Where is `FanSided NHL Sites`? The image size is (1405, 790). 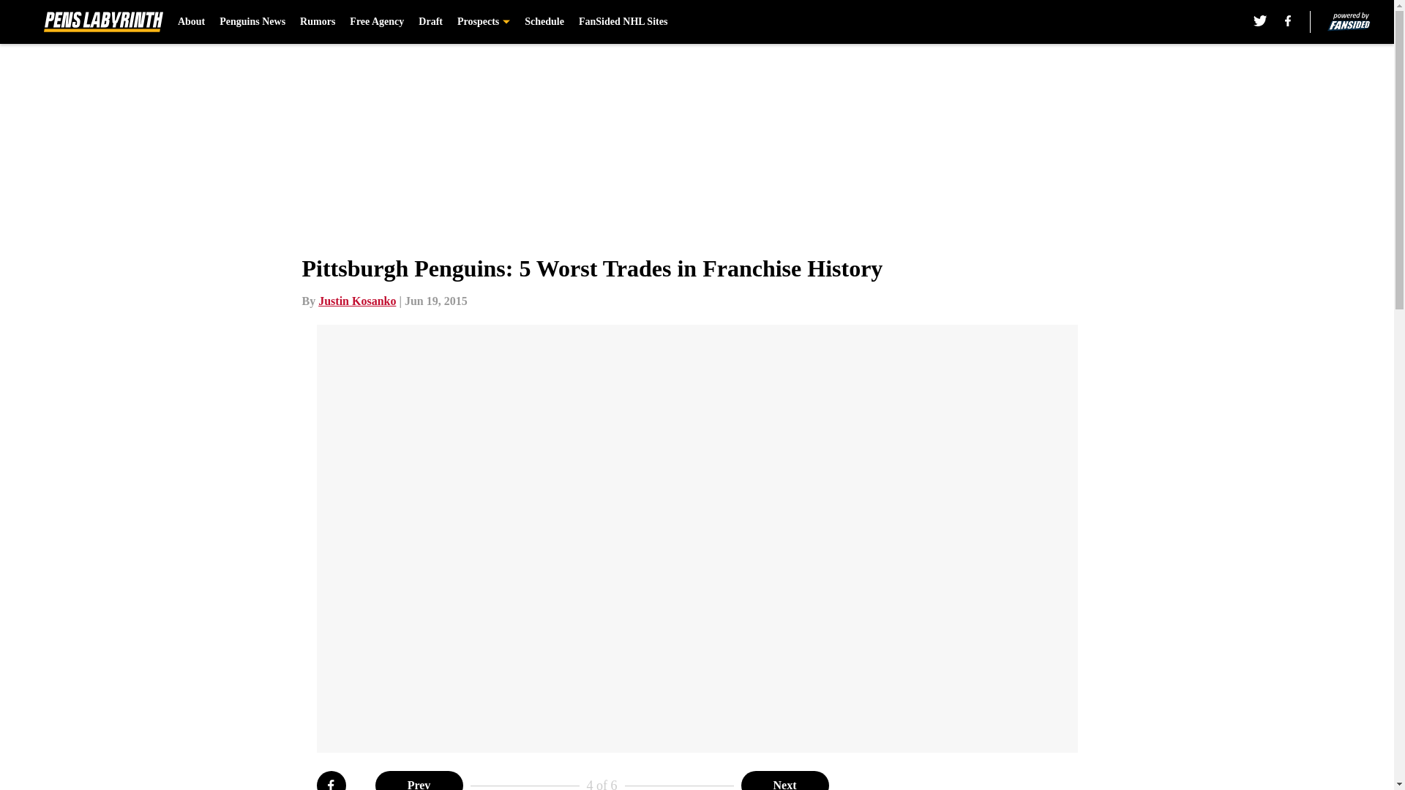 FanSided NHL Sites is located at coordinates (623, 22).